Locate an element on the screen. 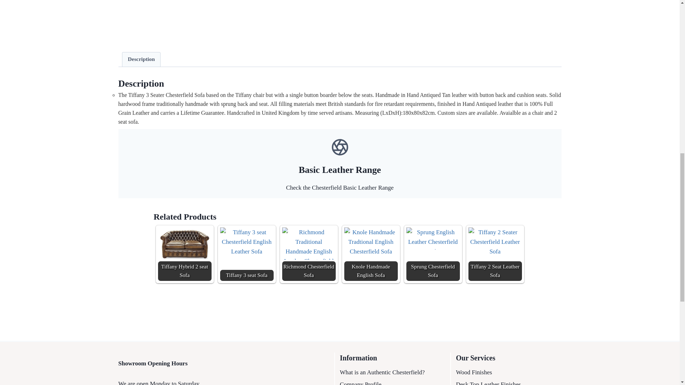  Tiffany Hybrid 2 seat Sofa is located at coordinates (184, 254).